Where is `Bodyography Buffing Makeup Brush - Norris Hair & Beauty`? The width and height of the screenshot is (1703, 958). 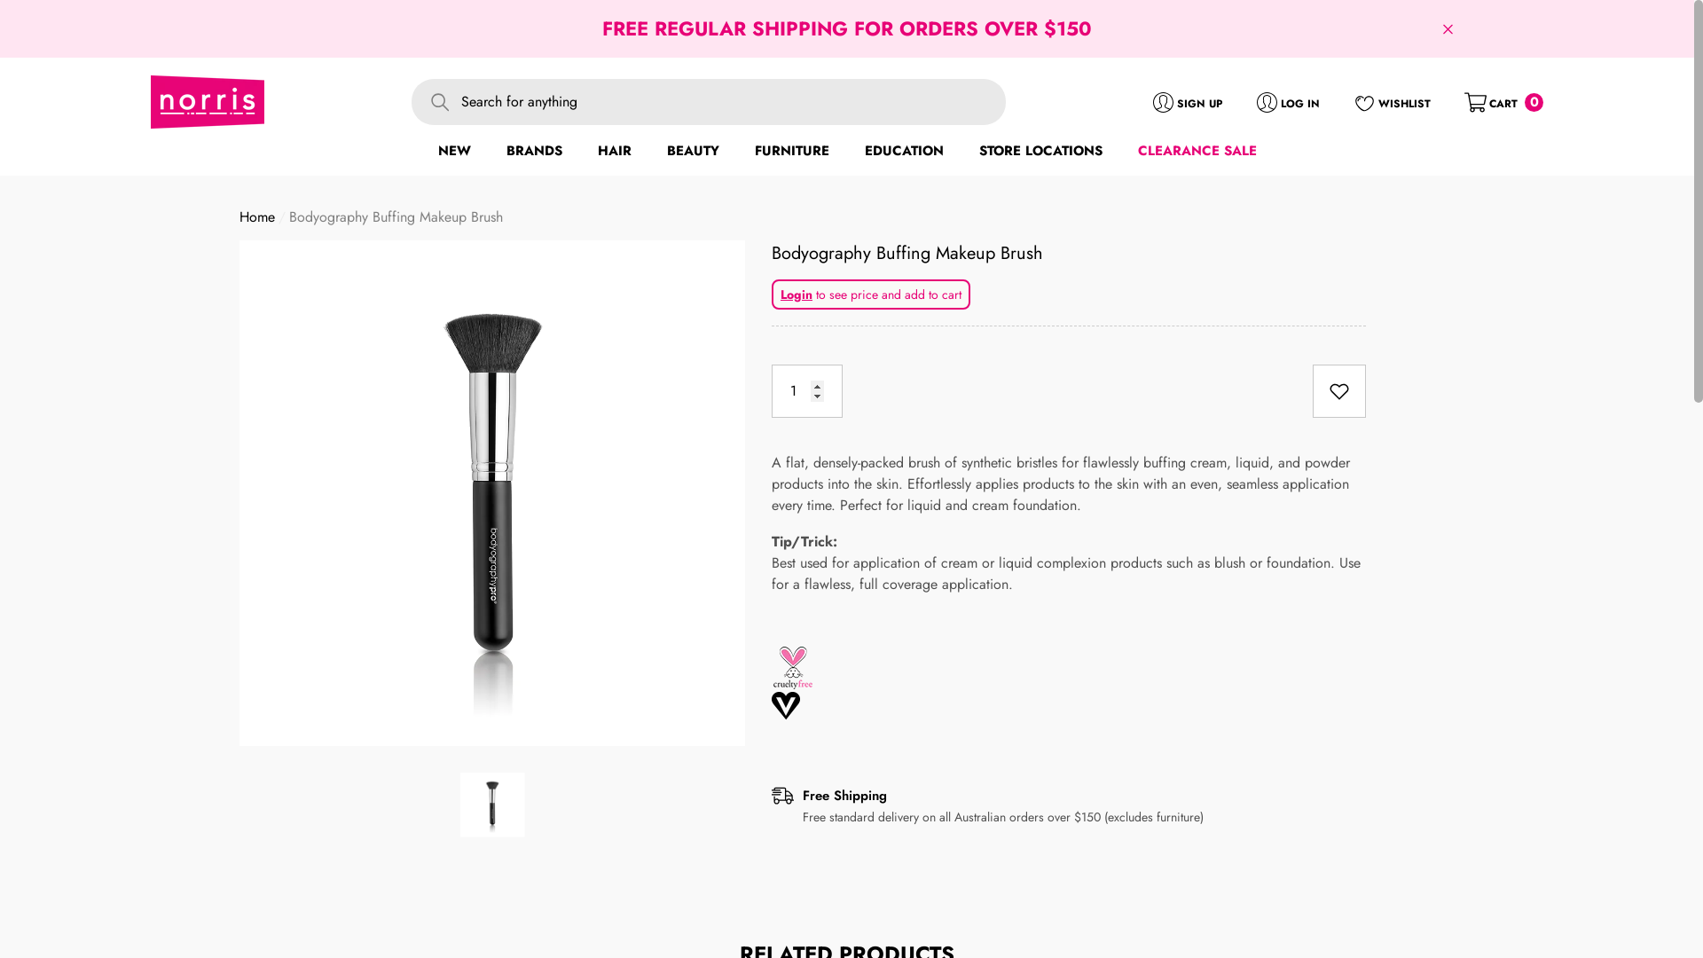
Bodyography Buffing Makeup Brush - Norris Hair & Beauty is located at coordinates (491, 804).